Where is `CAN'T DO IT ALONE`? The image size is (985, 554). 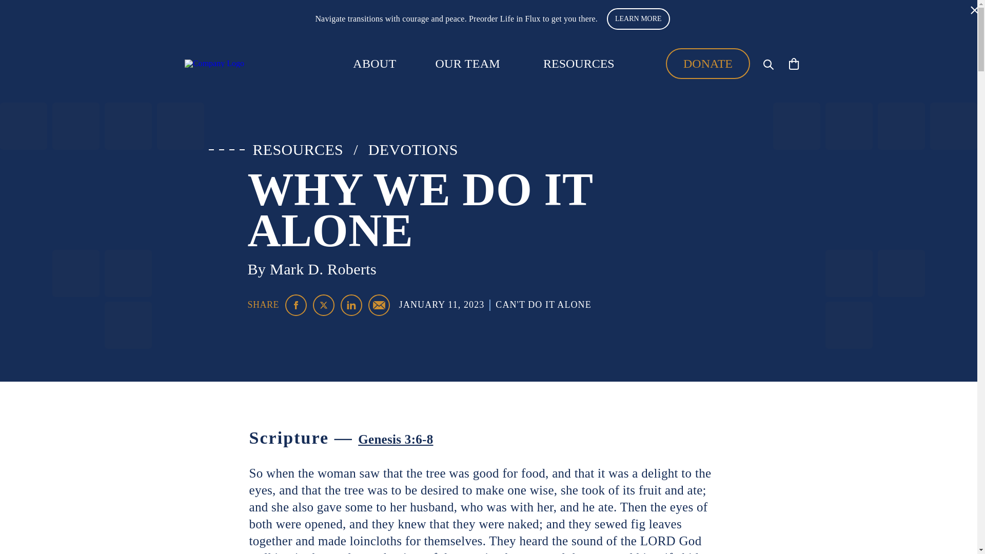
CAN'T DO IT ALONE is located at coordinates (543, 305).